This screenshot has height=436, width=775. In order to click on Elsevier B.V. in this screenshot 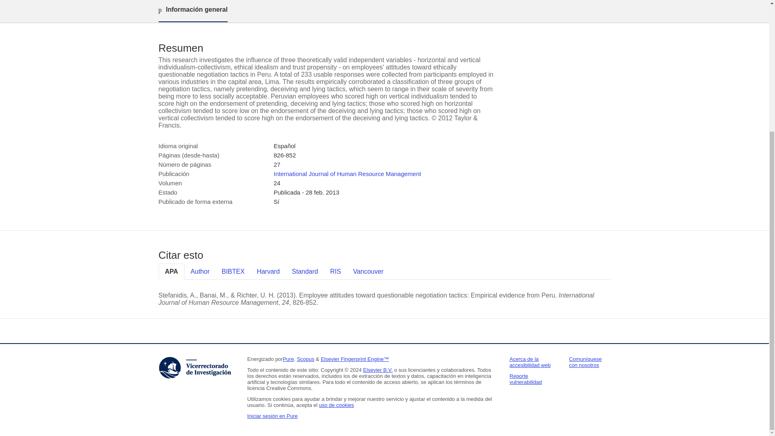, I will do `click(378, 370)`.